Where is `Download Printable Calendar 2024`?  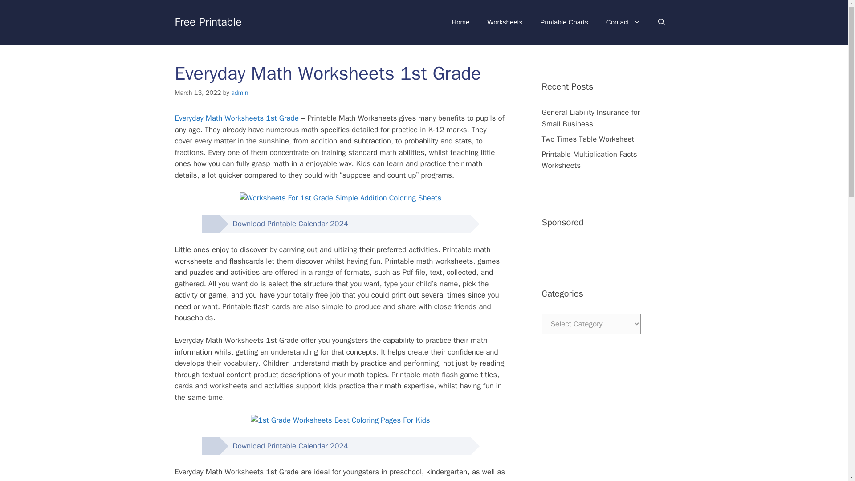
Download Printable Calendar 2024 is located at coordinates (283, 224).